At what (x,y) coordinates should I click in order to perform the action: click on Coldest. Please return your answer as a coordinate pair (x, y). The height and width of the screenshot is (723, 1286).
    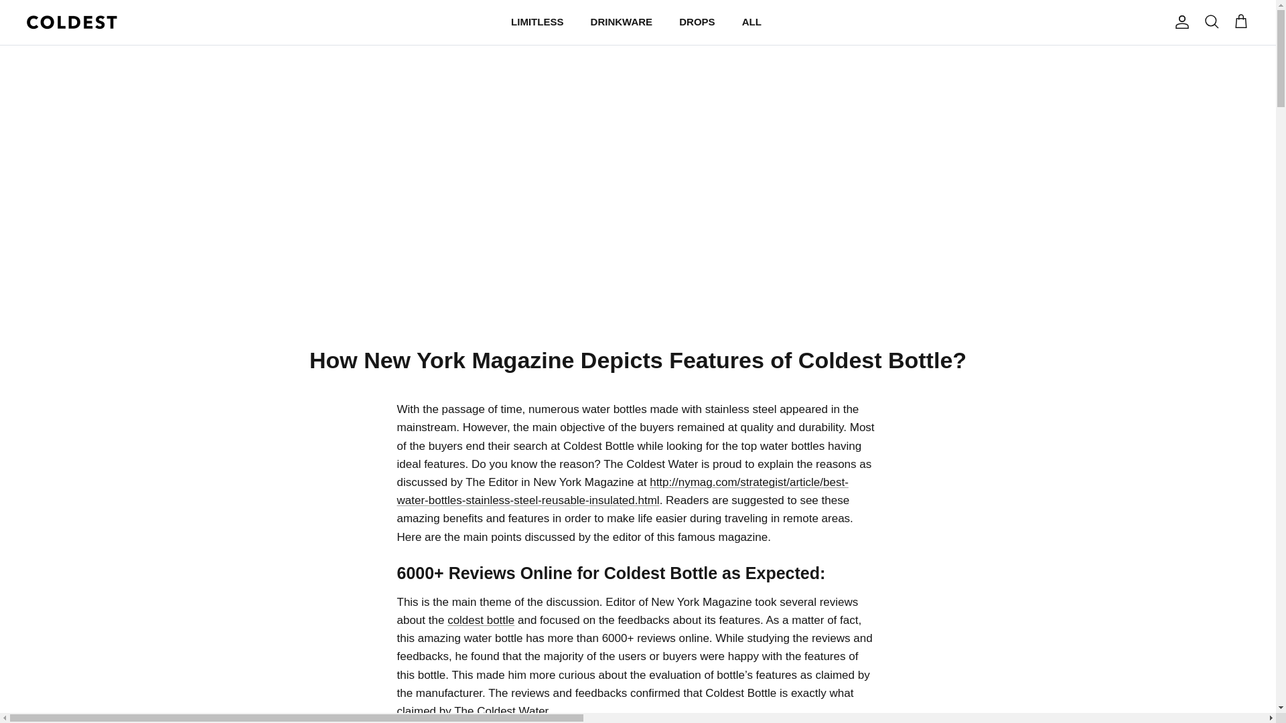
    Looking at the image, I should click on (72, 22).